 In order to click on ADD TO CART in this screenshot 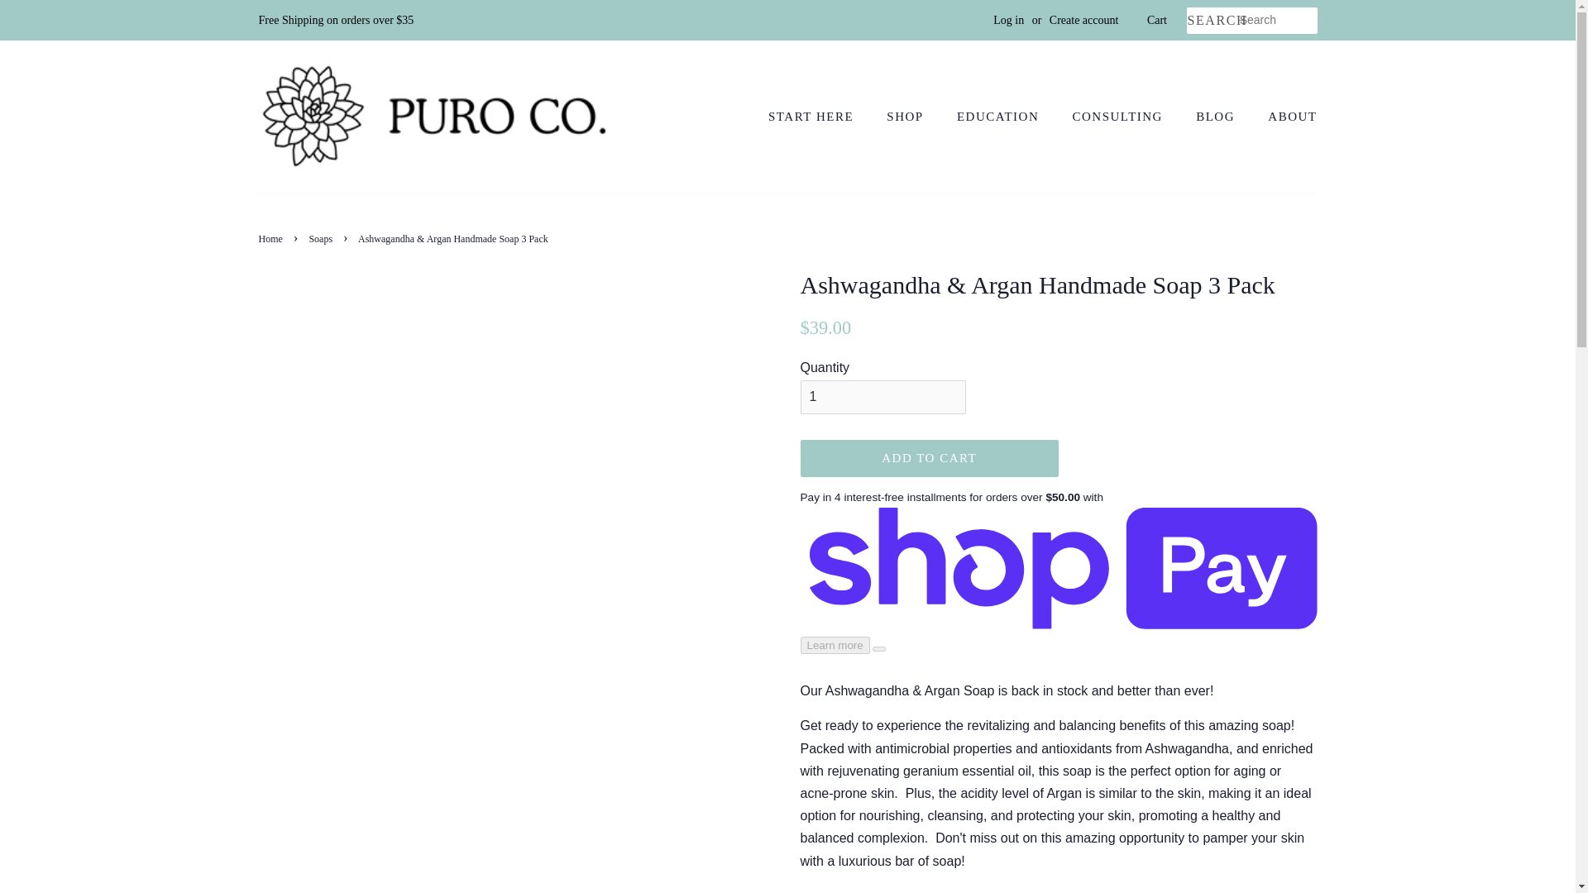, I will do `click(930, 458)`.